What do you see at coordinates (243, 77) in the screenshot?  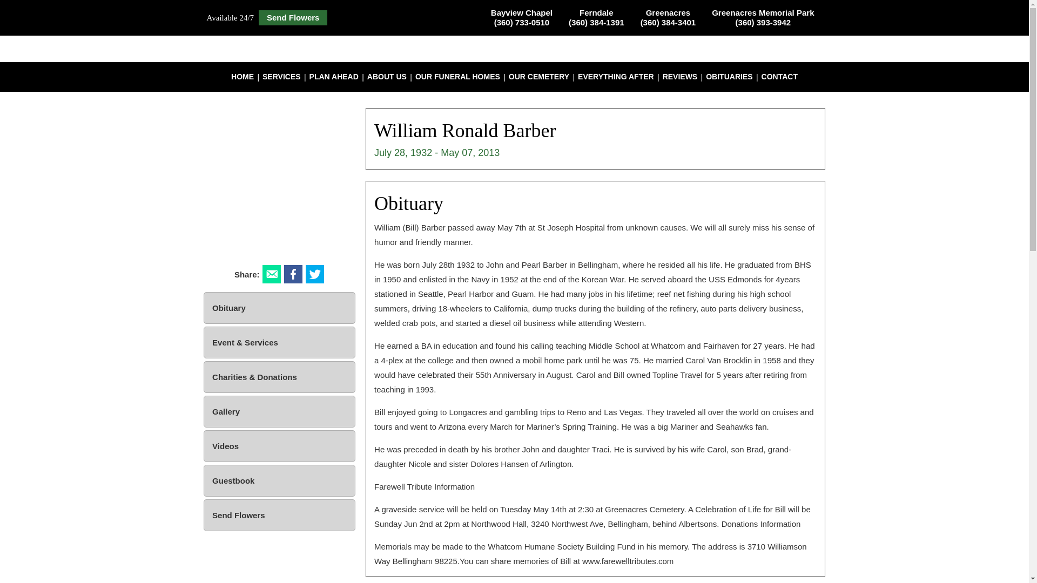 I see `HOME` at bounding box center [243, 77].